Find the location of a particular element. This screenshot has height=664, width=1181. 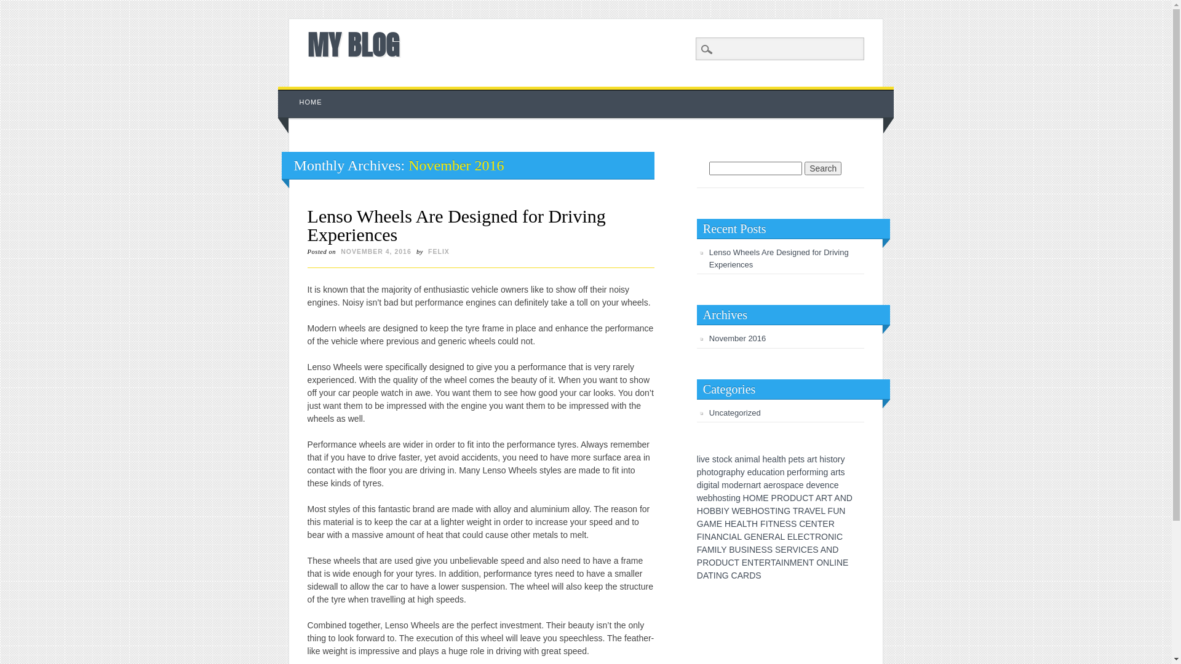

E is located at coordinates (744, 563).